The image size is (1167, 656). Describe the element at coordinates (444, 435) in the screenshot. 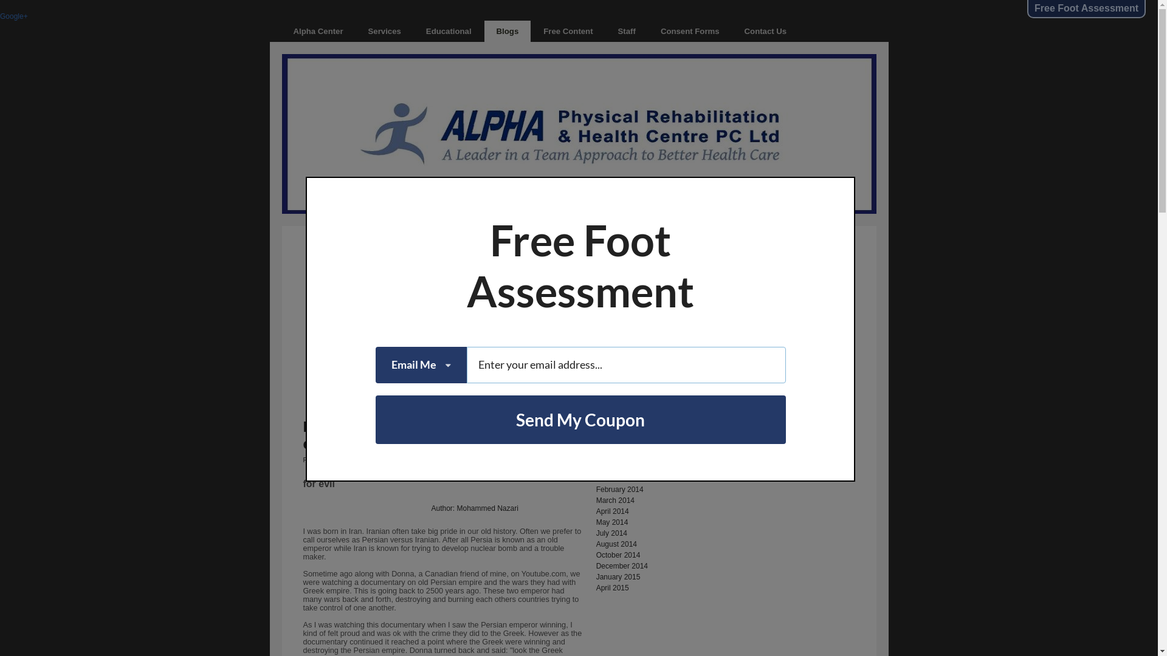

I see `Entitlement to our history is a source for evil` at that location.